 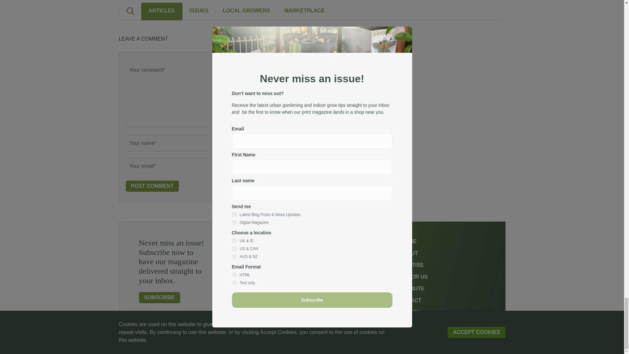 I want to click on Post Comment, so click(x=153, y=186).